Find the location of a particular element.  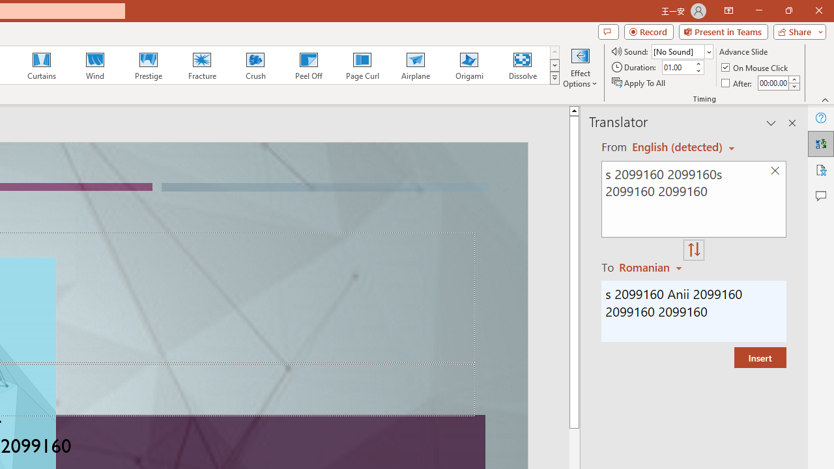

Dissolve is located at coordinates (523, 65).